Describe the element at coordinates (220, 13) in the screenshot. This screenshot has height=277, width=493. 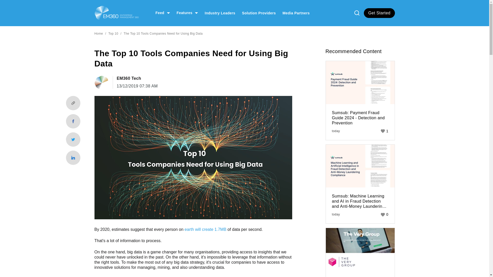
I see `Industry Leaders` at that location.